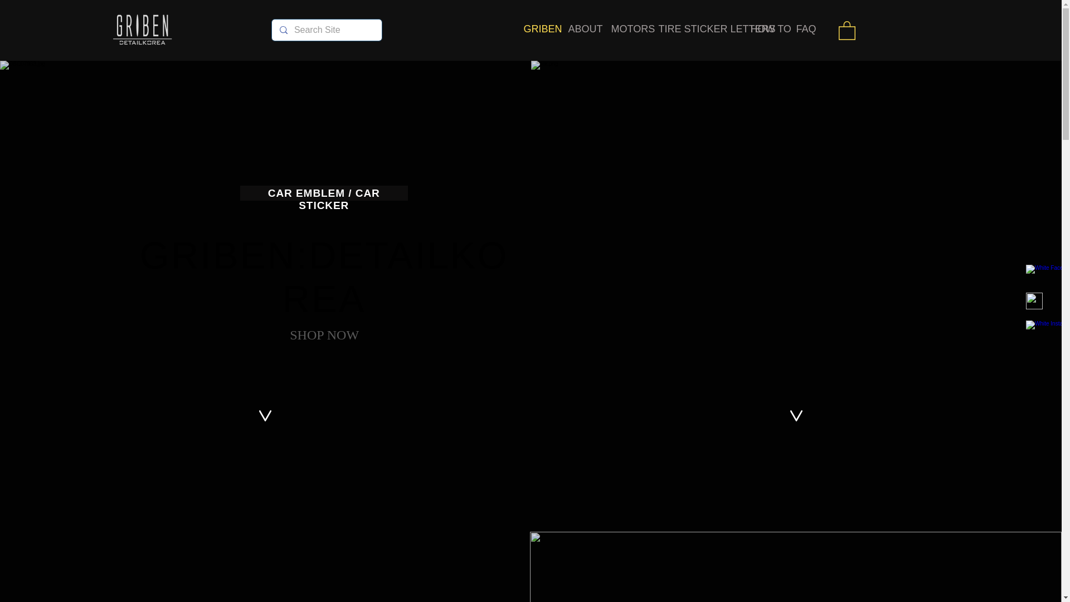 This screenshot has width=1070, height=602. Describe the element at coordinates (626, 29) in the screenshot. I see `MOTORS` at that location.